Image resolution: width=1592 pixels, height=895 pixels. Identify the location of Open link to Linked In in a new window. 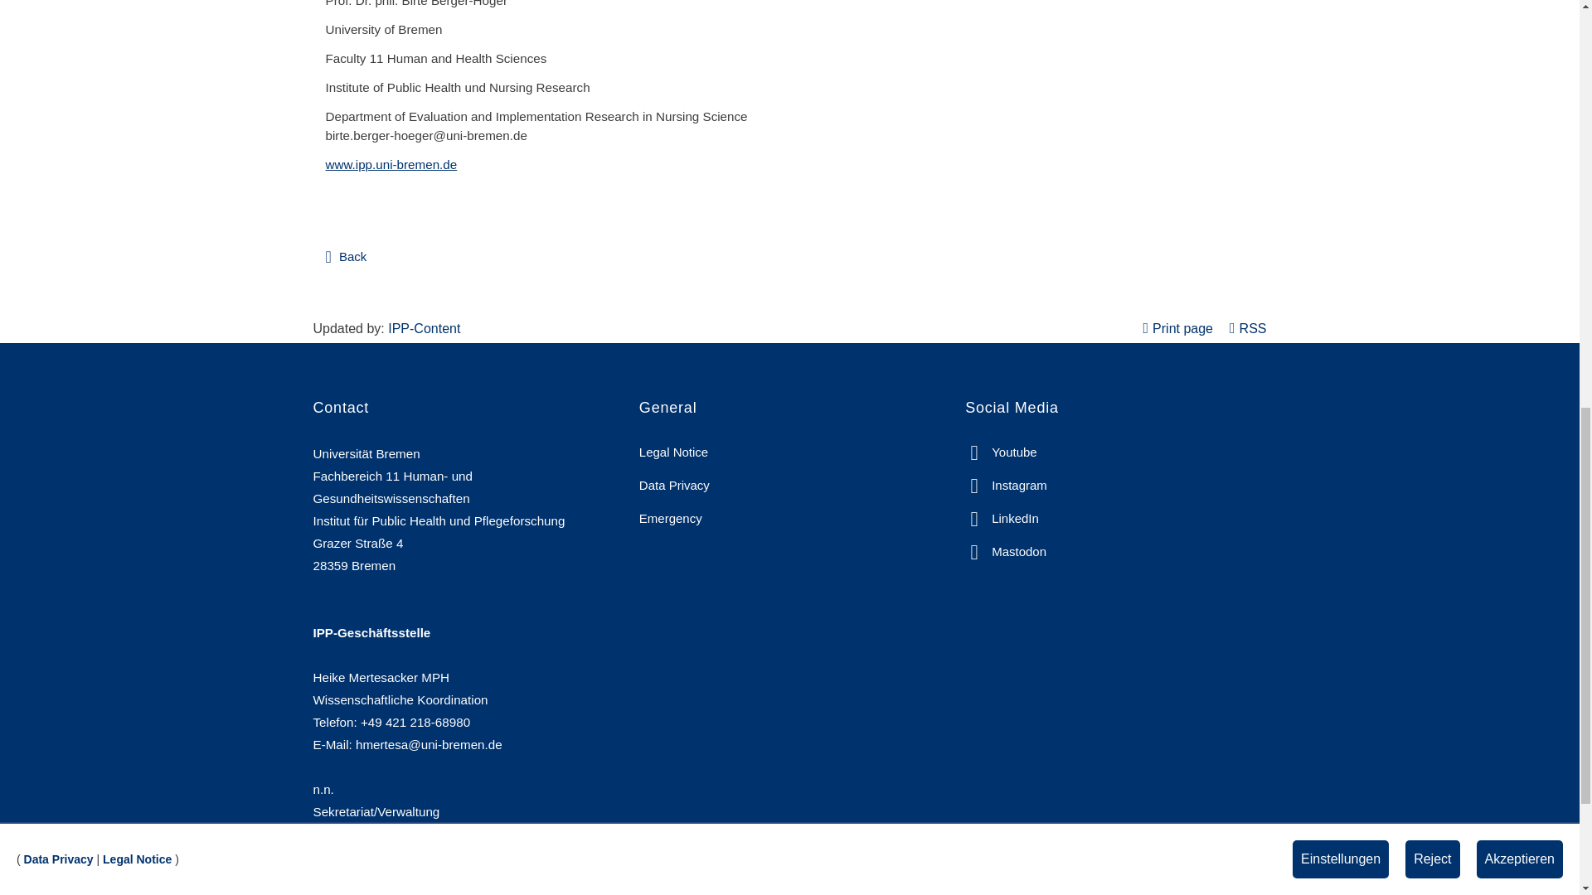
(1002, 517).